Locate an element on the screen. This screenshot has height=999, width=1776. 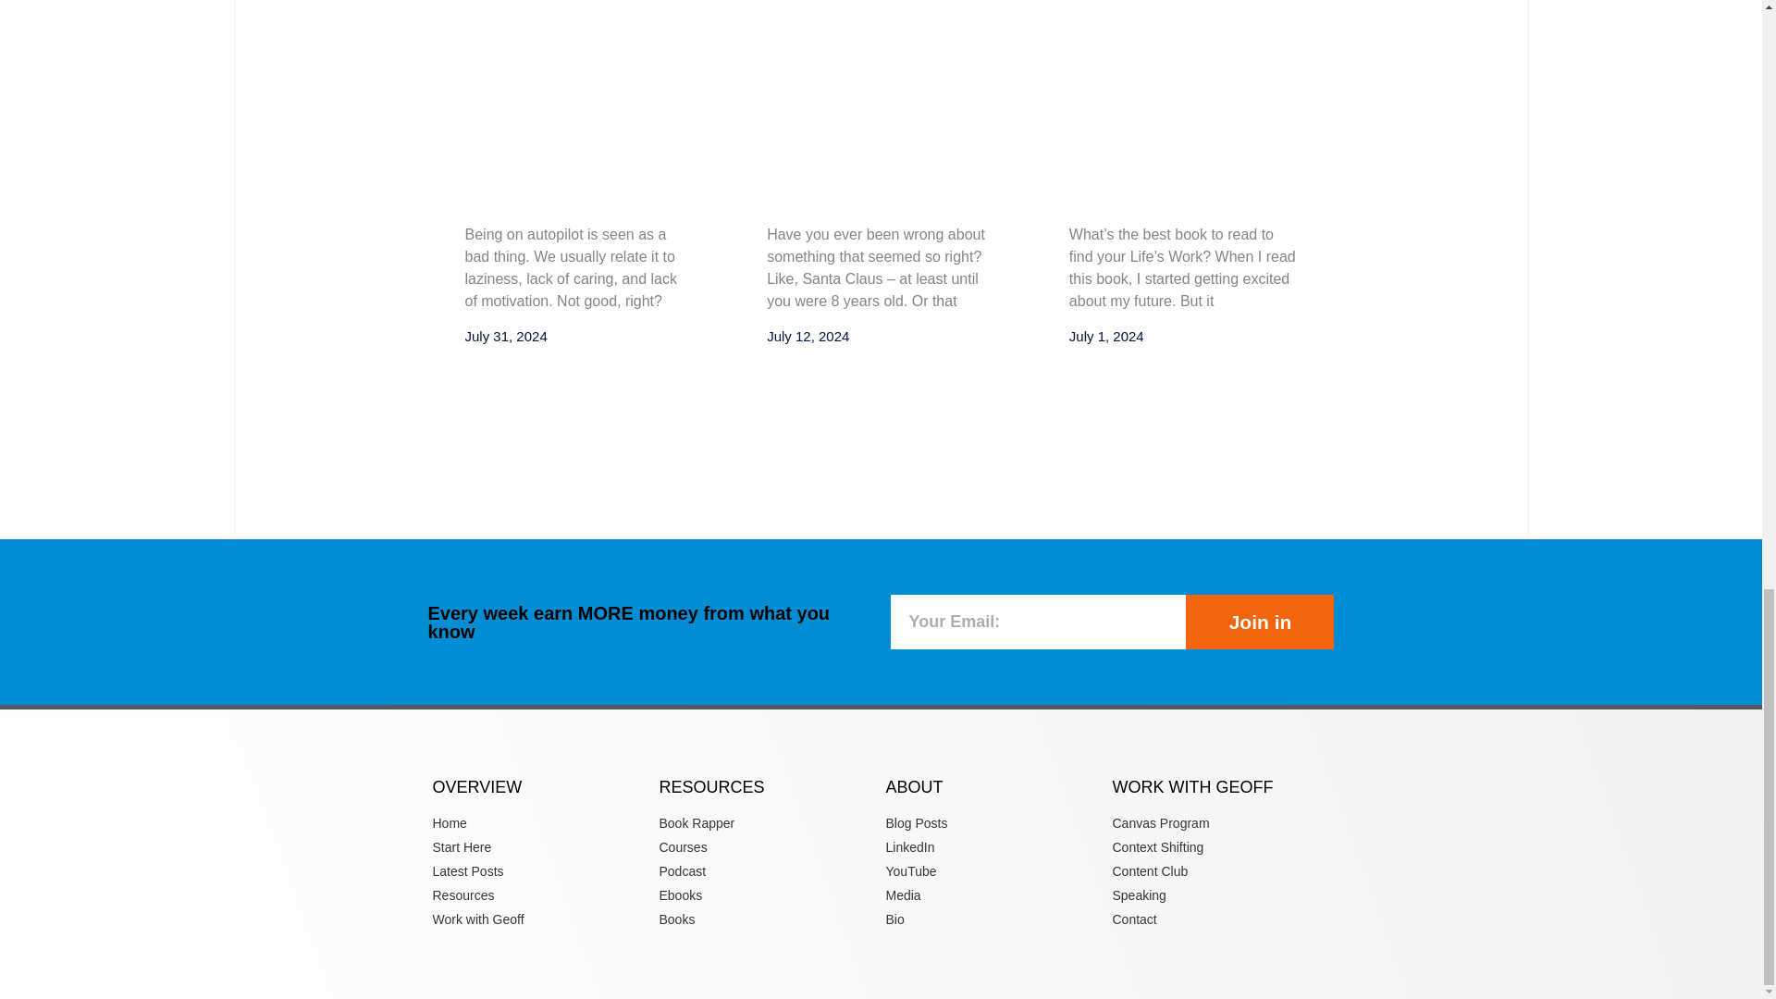
Books is located at coordinates (767, 919).